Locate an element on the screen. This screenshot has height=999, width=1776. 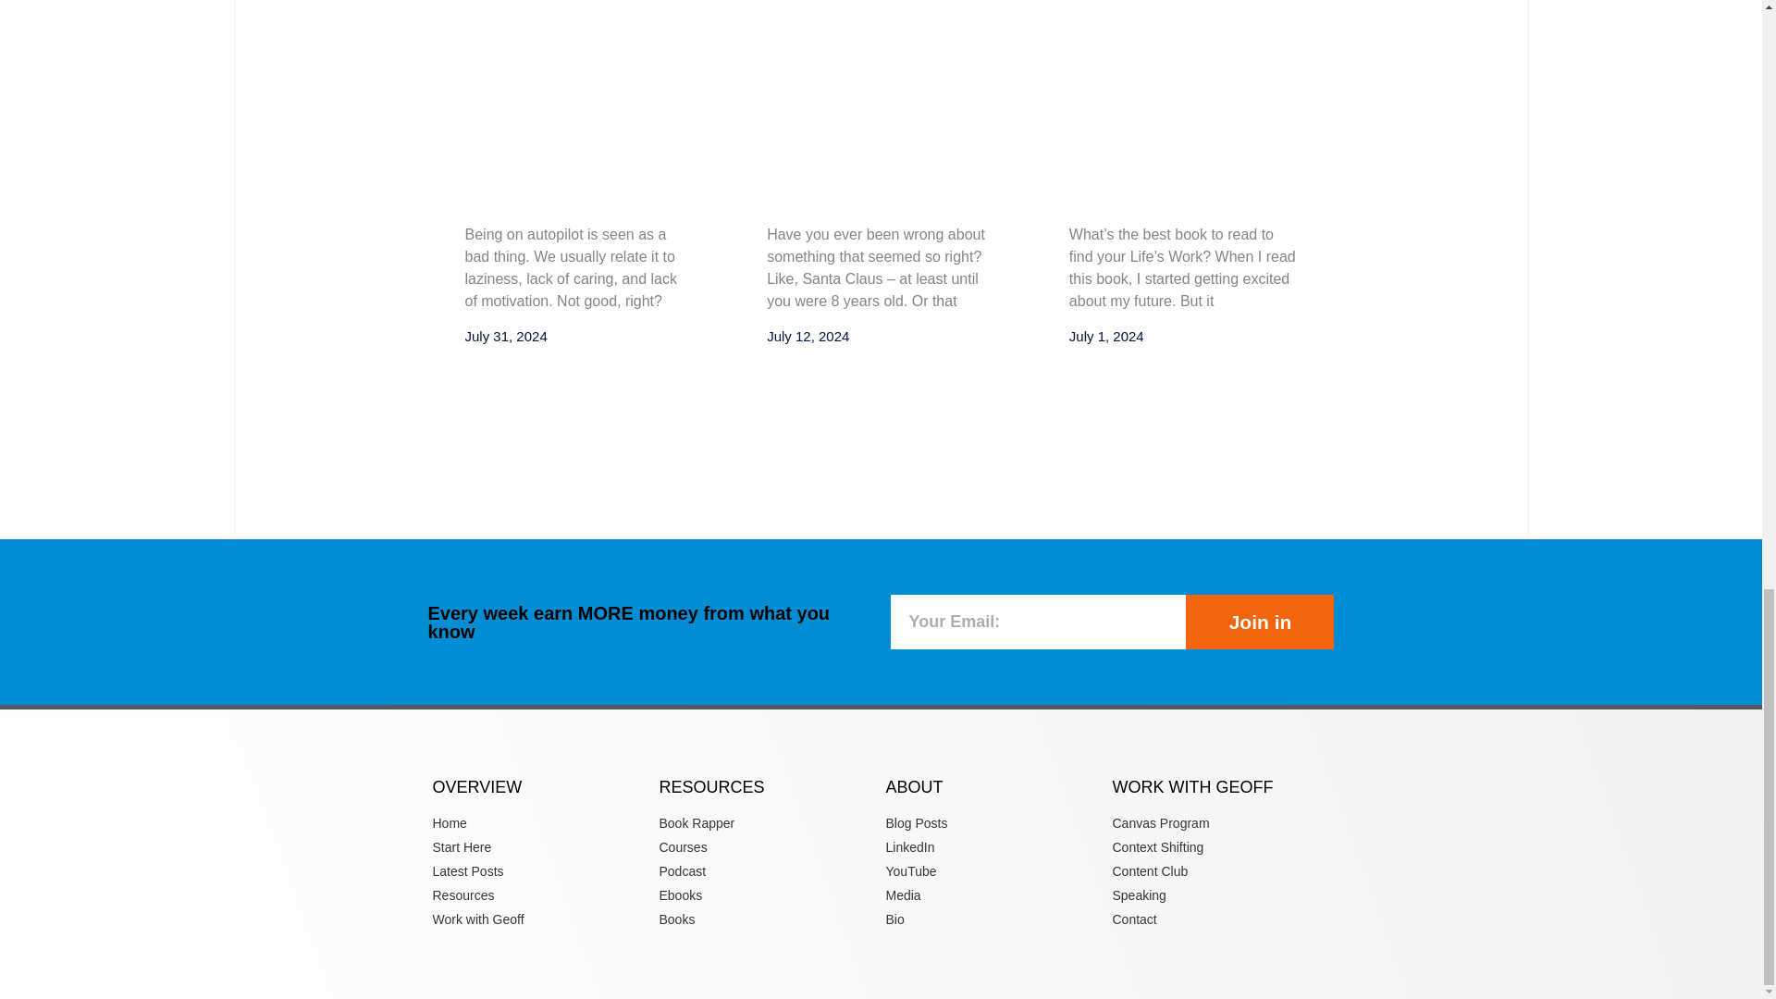
Books is located at coordinates (767, 919).